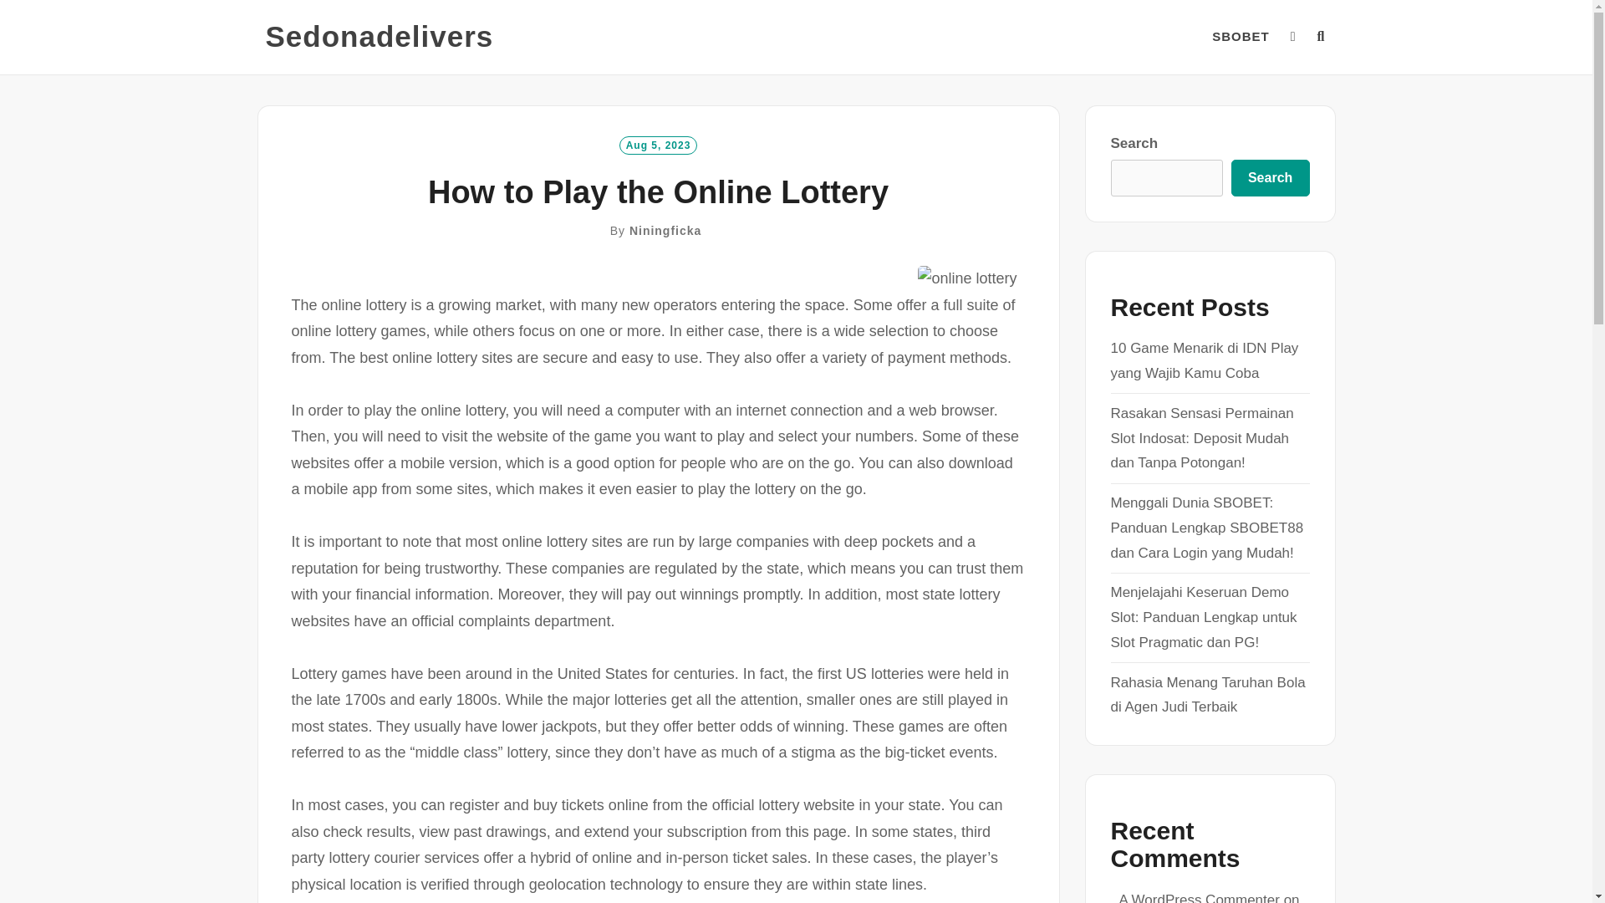  Describe the element at coordinates (1270, 178) in the screenshot. I see `Search` at that location.